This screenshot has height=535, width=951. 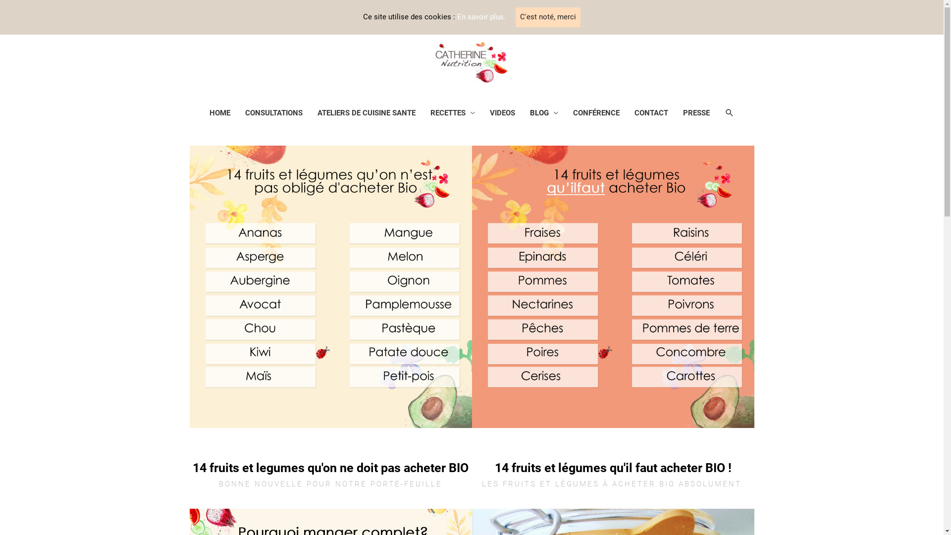 I want to click on En savoir plus., so click(x=481, y=17).